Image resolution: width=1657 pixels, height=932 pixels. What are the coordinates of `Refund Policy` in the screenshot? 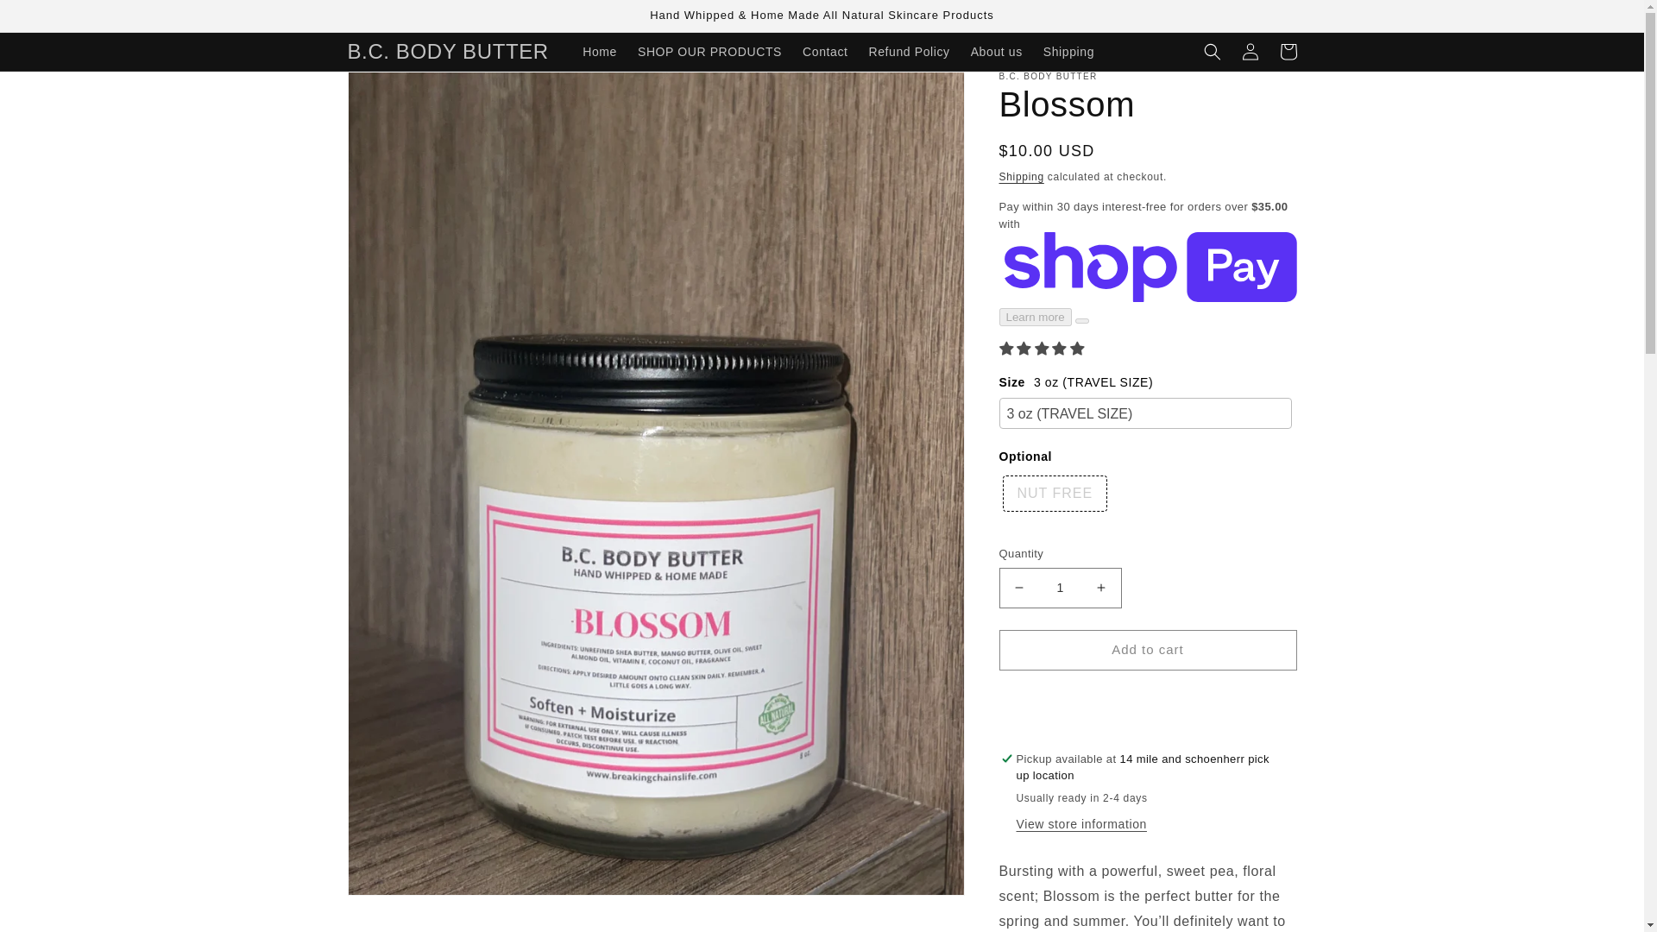 It's located at (908, 52).